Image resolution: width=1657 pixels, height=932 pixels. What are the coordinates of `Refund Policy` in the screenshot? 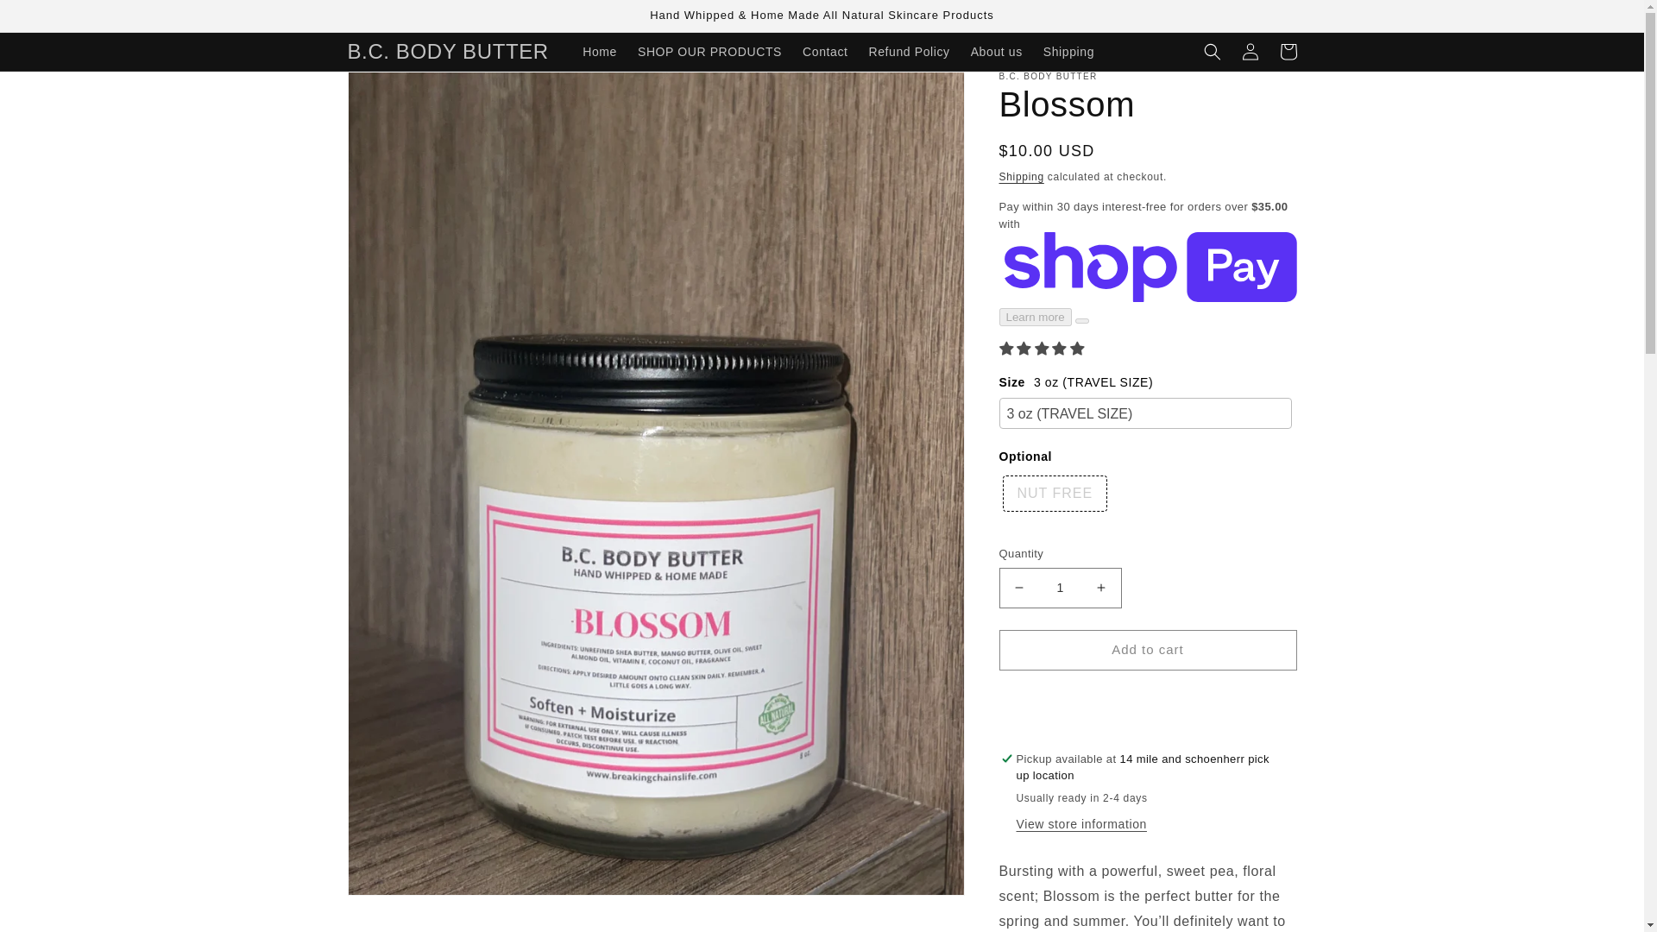 It's located at (908, 52).